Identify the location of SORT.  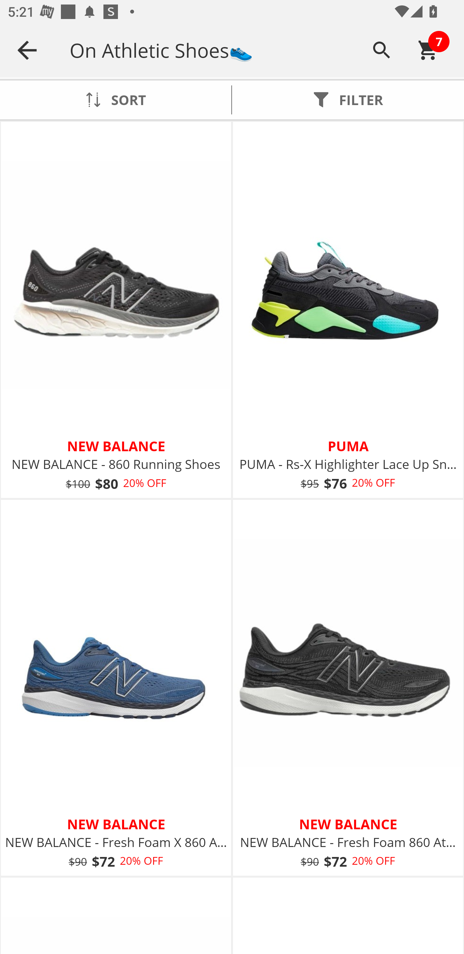
(116, 100).